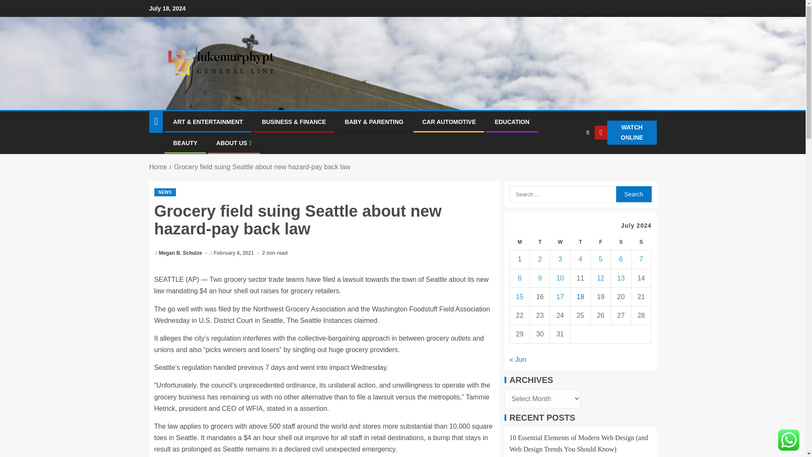  What do you see at coordinates (540, 242) in the screenshot?
I see `Tuesday` at bounding box center [540, 242].